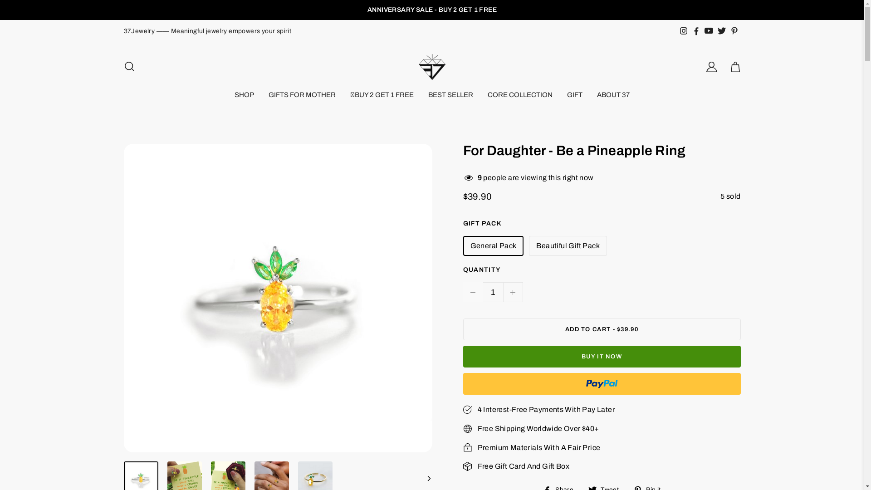  I want to click on GIFTS FOR MOTHER, so click(302, 95).